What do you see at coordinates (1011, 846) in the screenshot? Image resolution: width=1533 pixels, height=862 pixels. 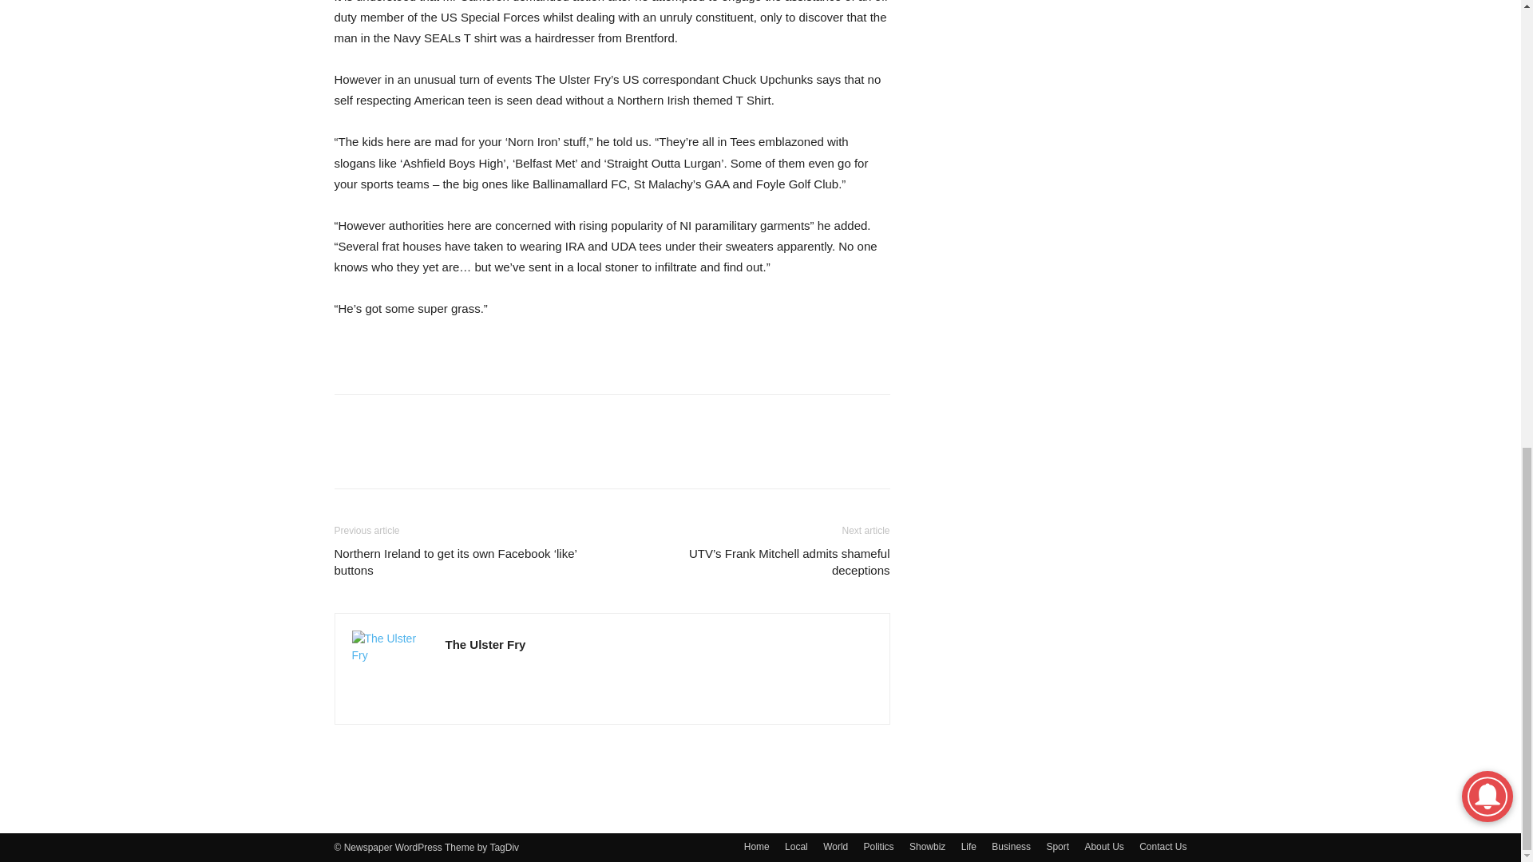 I see `Business` at bounding box center [1011, 846].